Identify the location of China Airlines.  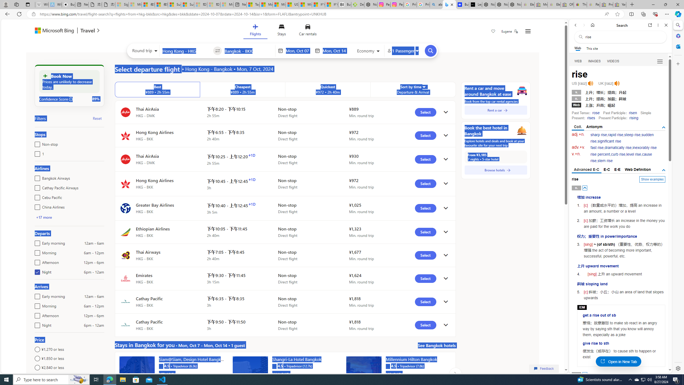
(36, 206).